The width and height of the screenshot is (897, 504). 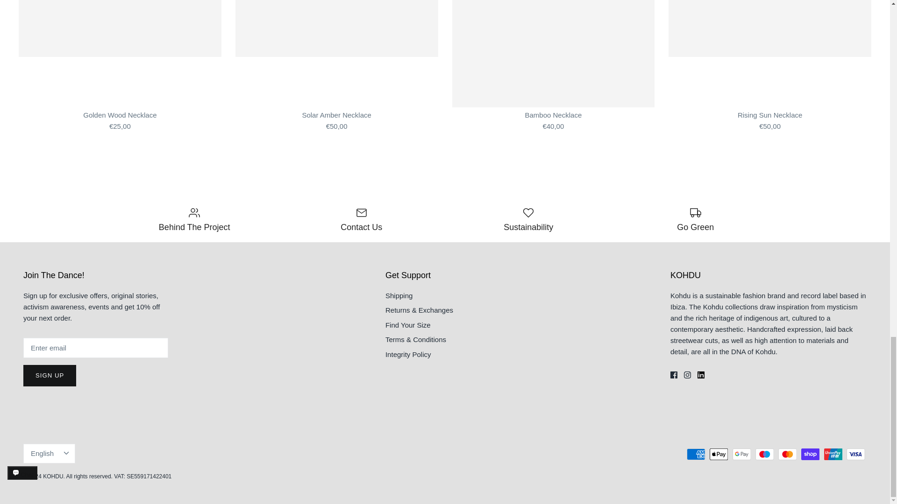 What do you see at coordinates (696, 455) in the screenshot?
I see `American Express` at bounding box center [696, 455].